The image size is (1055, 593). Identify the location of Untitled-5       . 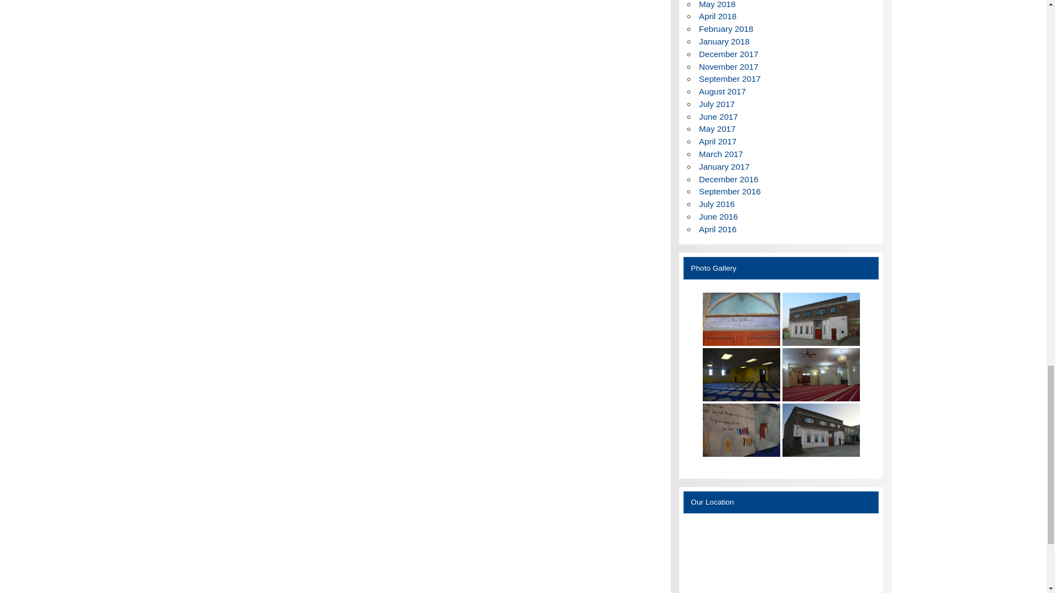
(821, 319).